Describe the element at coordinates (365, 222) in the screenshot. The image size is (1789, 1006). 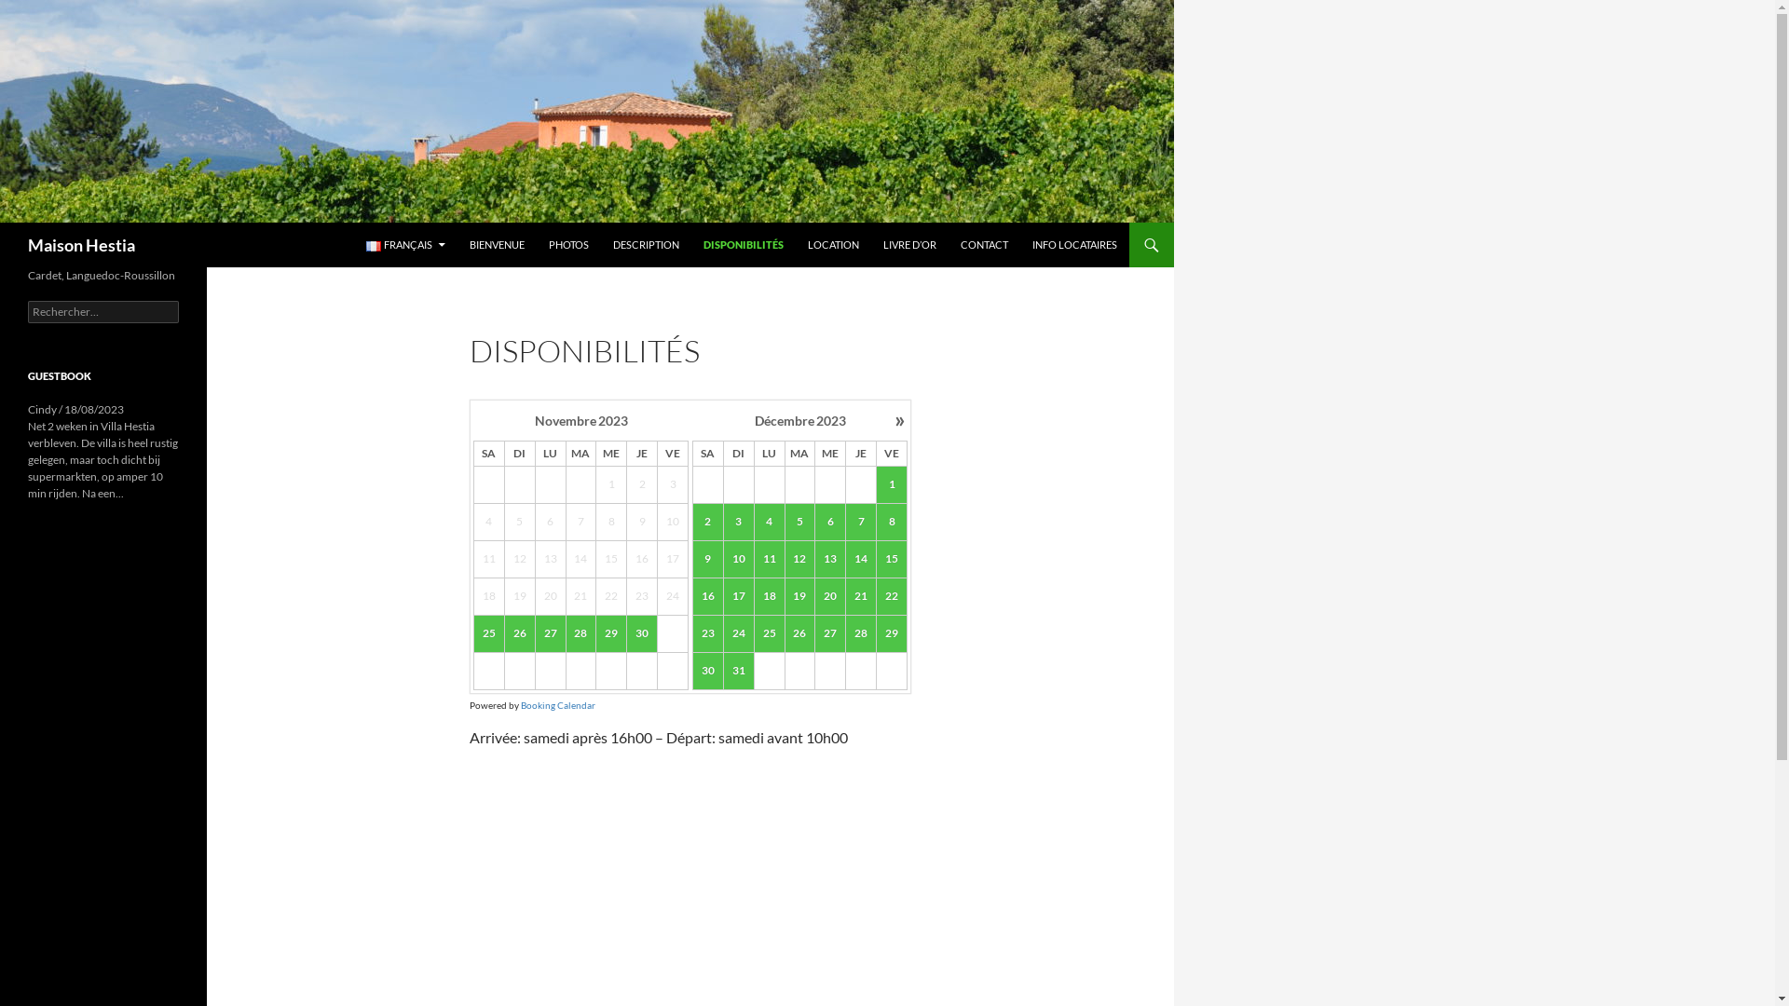
I see `ALLER AU CONTENU` at that location.